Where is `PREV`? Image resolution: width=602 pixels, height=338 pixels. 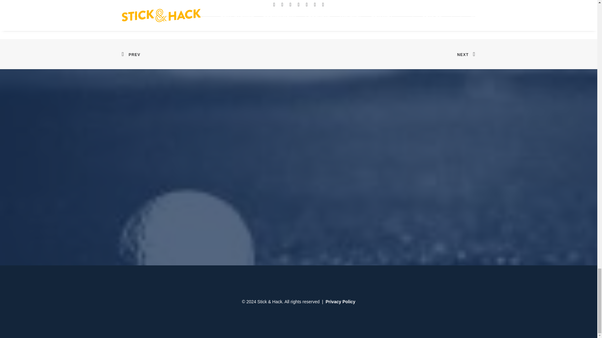 PREV is located at coordinates (131, 54).